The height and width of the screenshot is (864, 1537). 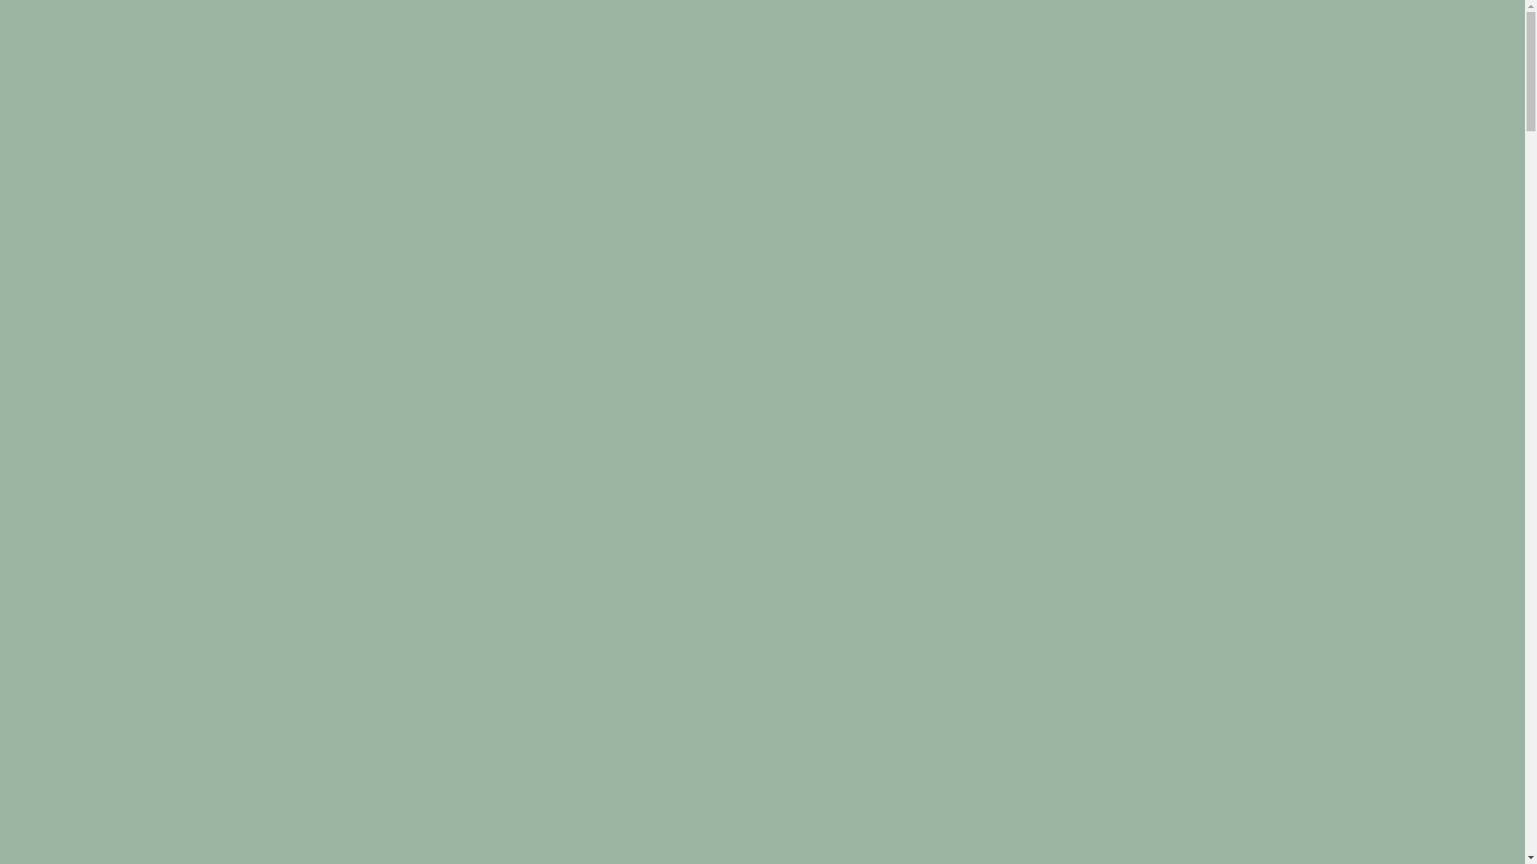 What do you see at coordinates (1361, 79) in the screenshot?
I see `EOL TV` at bounding box center [1361, 79].